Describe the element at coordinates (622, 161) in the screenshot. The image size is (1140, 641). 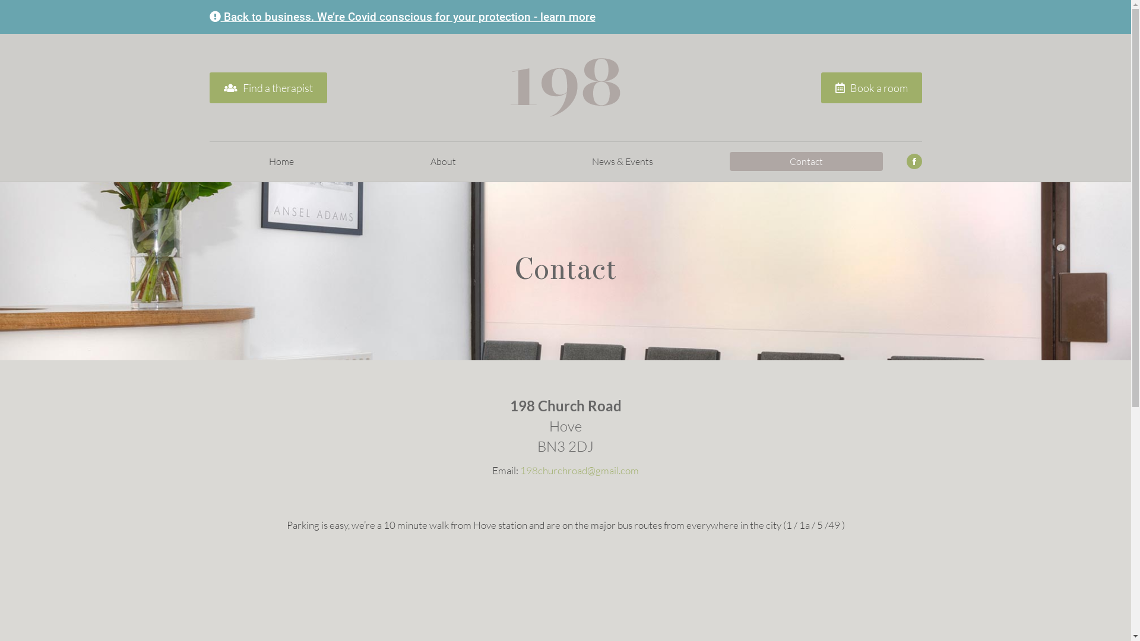
I see `News & Events` at that location.